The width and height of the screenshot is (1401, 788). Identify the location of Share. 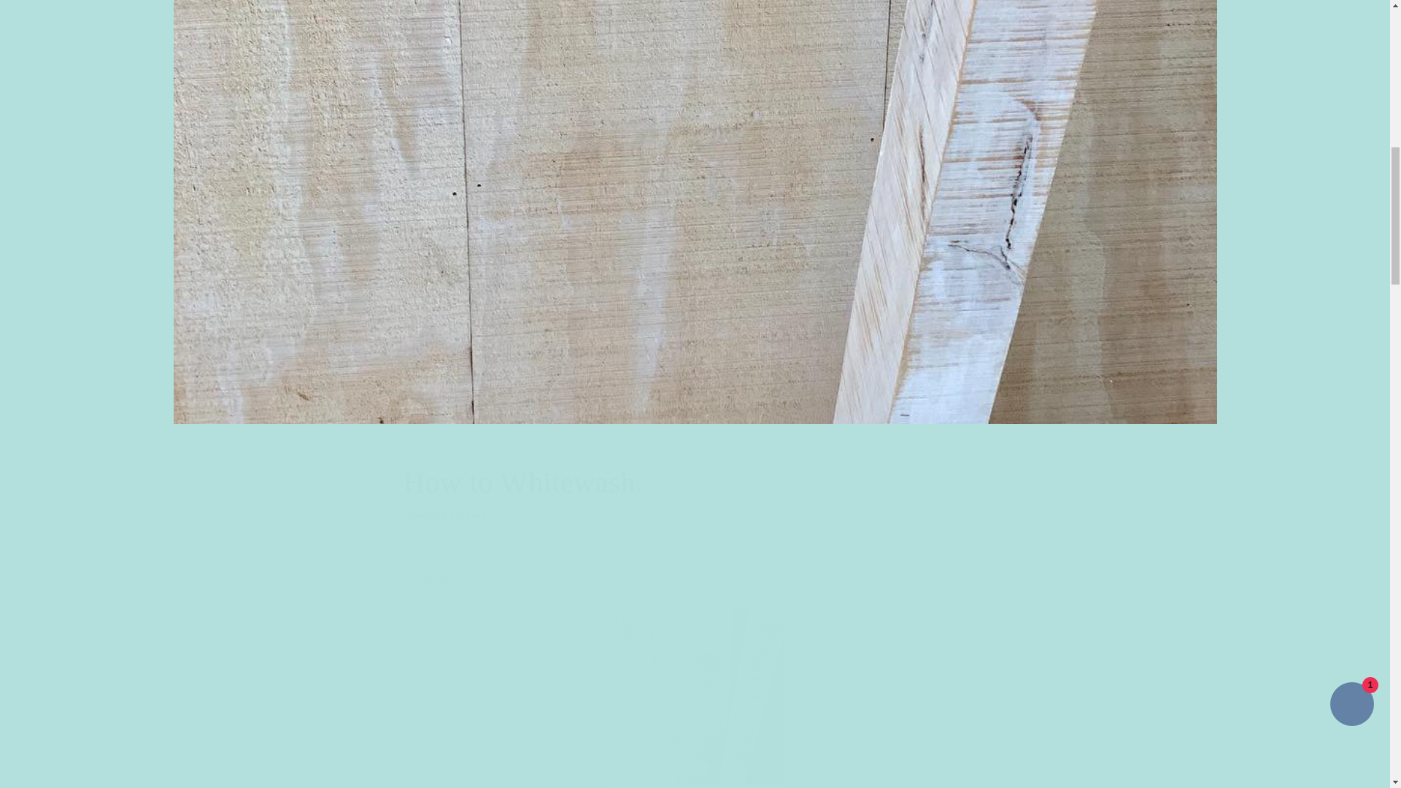
(695, 492).